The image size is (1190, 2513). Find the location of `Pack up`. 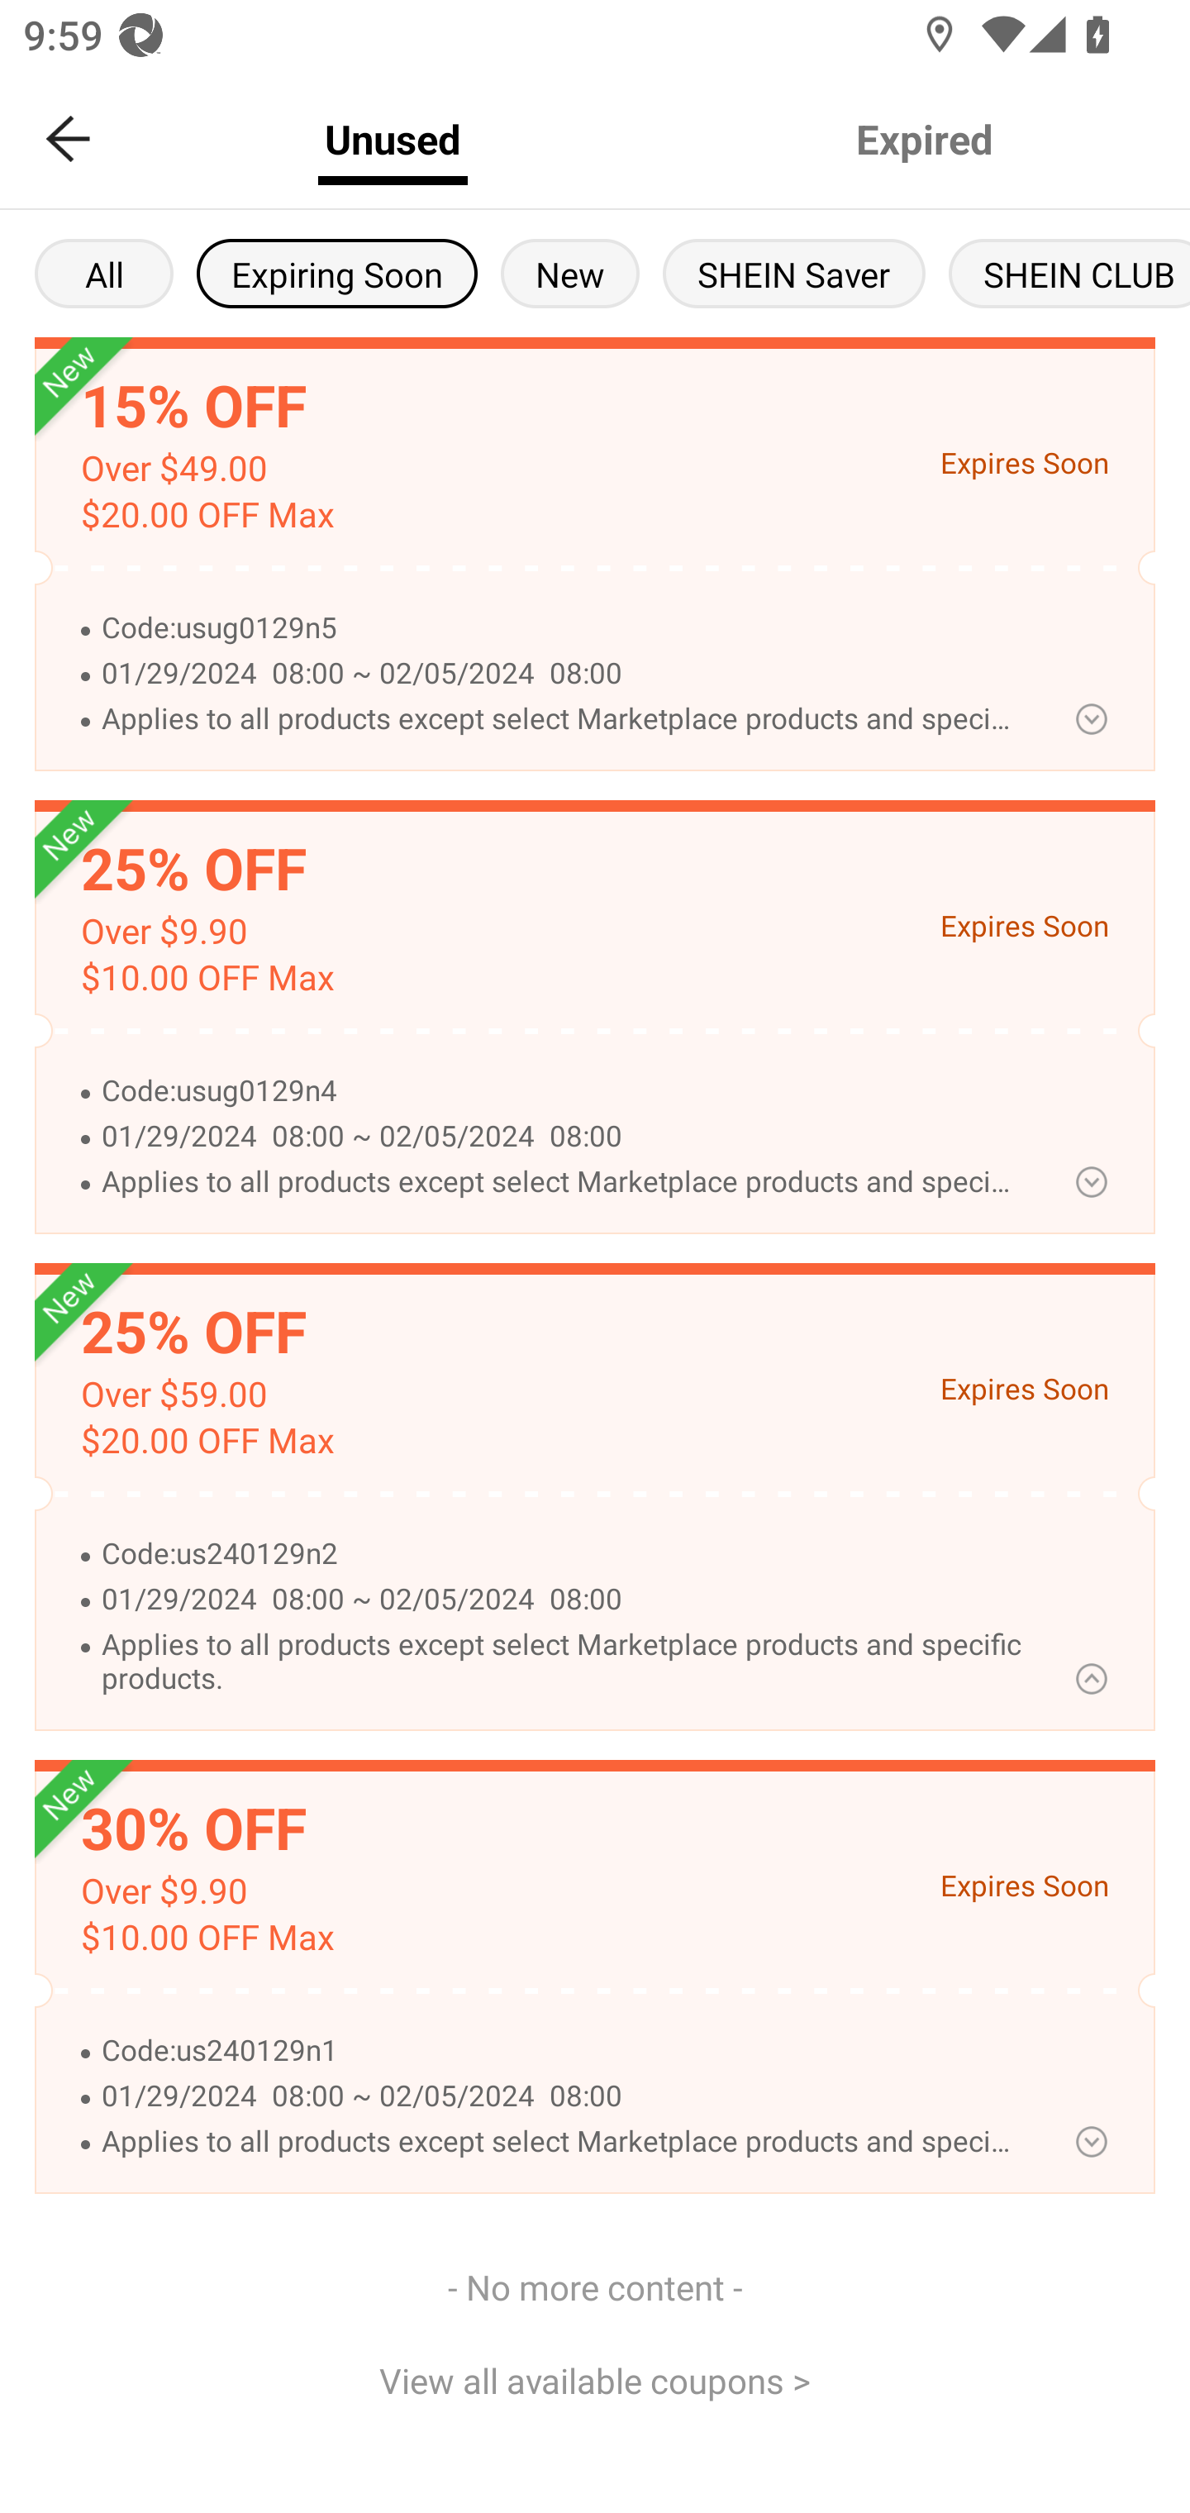

Pack up is located at coordinates (1091, 1182).